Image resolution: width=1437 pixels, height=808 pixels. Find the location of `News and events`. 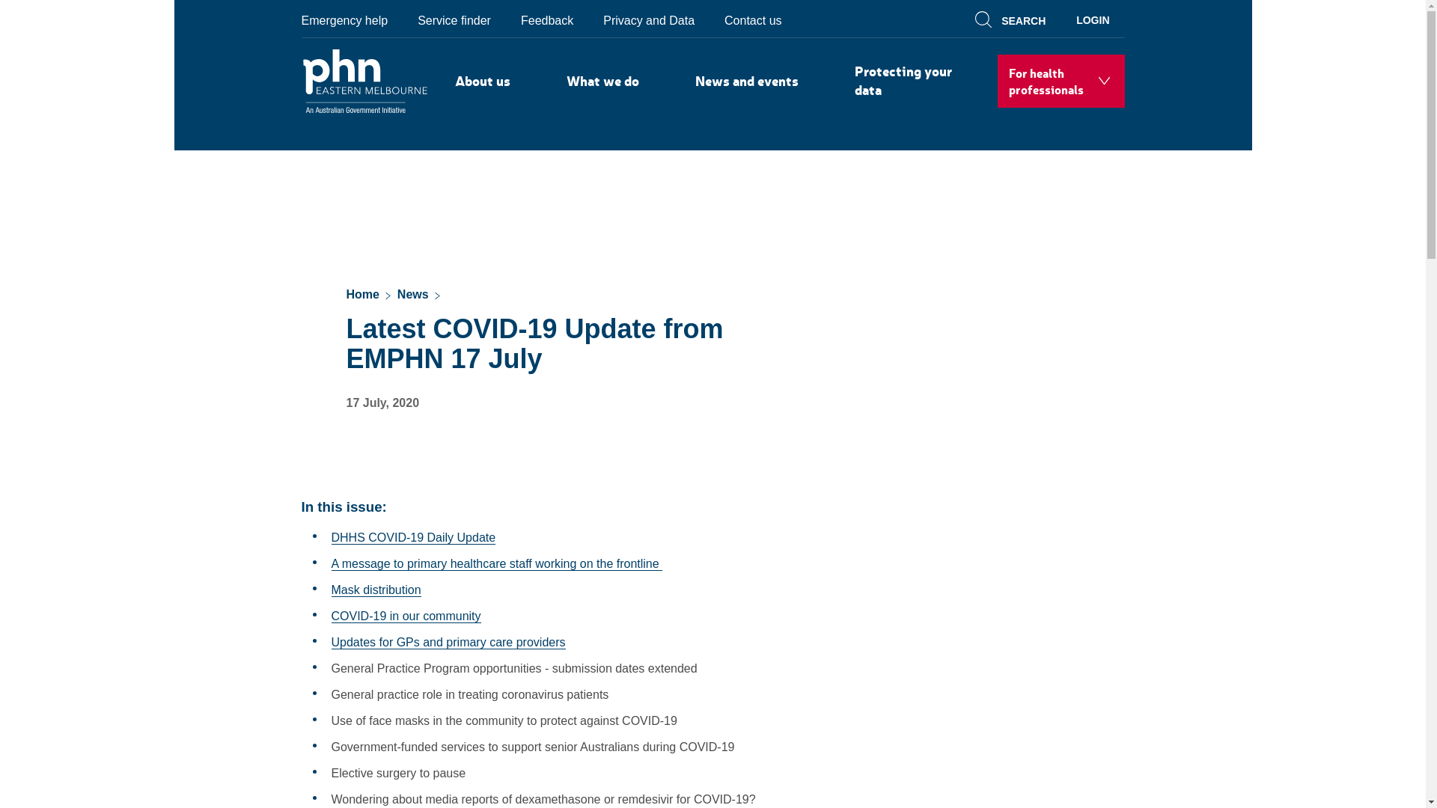

News and events is located at coordinates (747, 81).